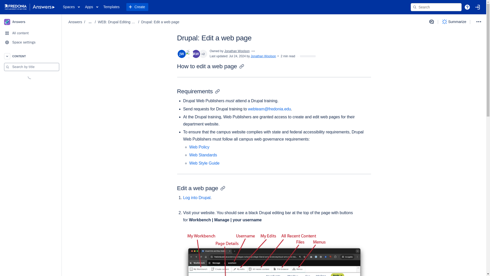  What do you see at coordinates (31, 22) in the screenshot?
I see `Answers` at bounding box center [31, 22].